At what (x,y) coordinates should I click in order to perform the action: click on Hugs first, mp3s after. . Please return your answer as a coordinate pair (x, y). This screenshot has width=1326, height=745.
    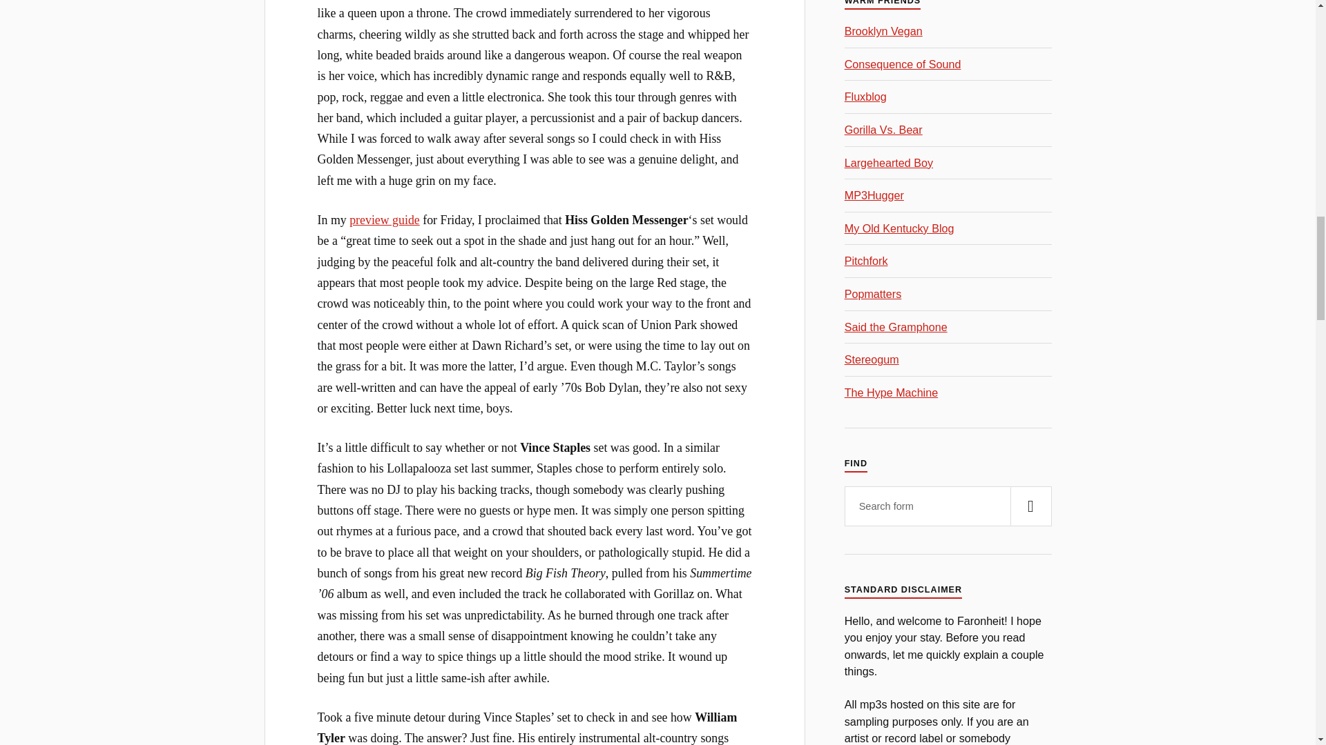
    Looking at the image, I should click on (874, 195).